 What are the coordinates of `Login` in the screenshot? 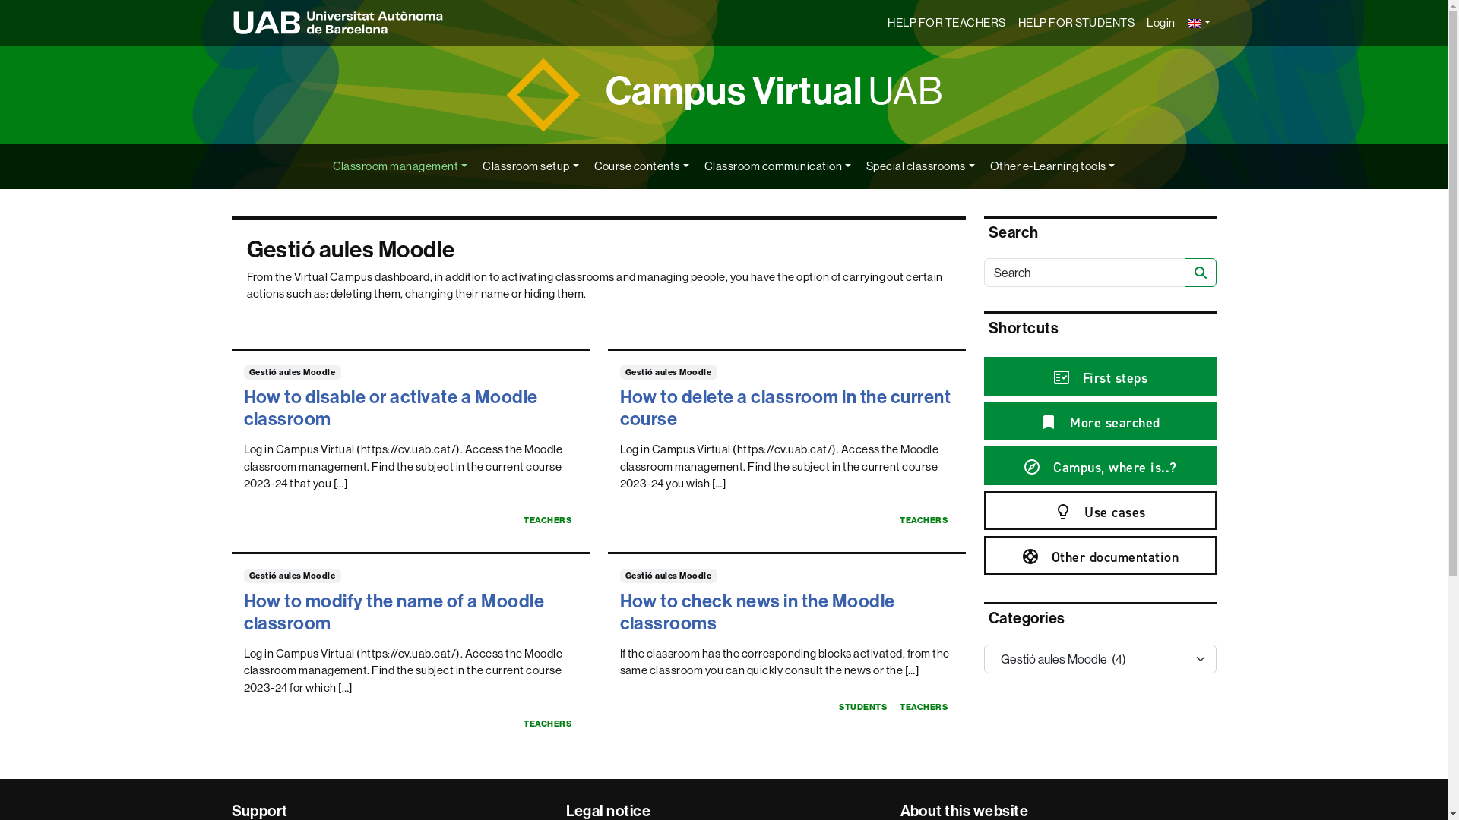 It's located at (1161, 23).